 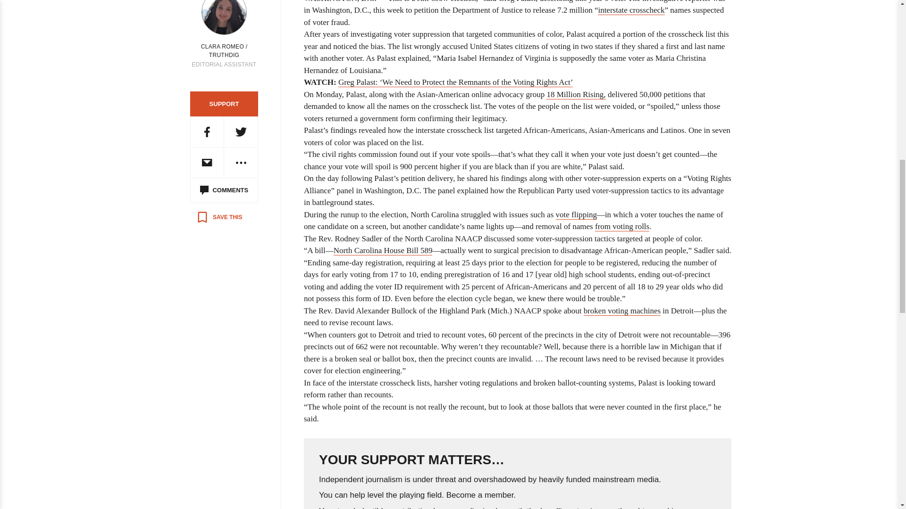 I want to click on Save to read later, so click(x=219, y=217).